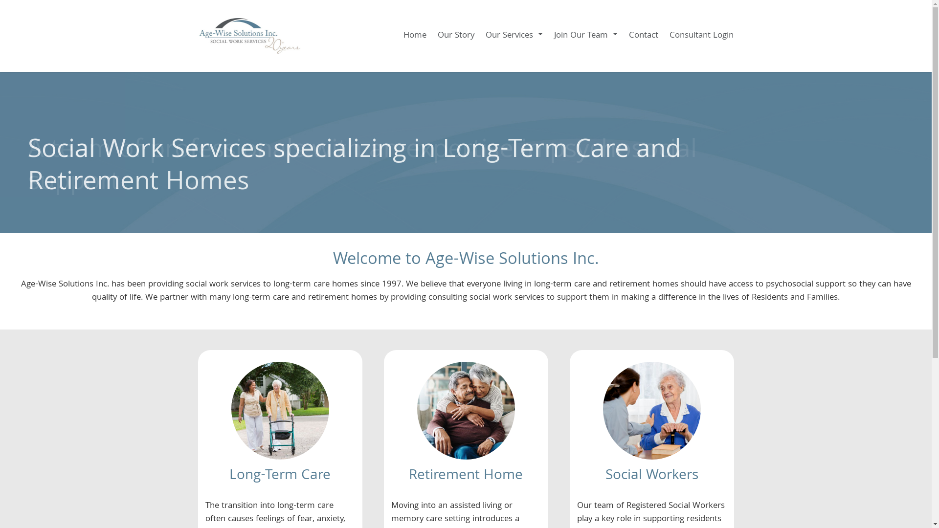 Image resolution: width=939 pixels, height=528 pixels. Describe the element at coordinates (584, 36) in the screenshot. I see `Join Our Team` at that location.